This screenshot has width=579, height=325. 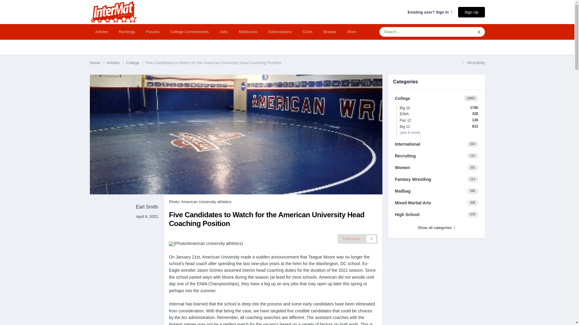 What do you see at coordinates (98, 63) in the screenshot?
I see `Home` at bounding box center [98, 63].